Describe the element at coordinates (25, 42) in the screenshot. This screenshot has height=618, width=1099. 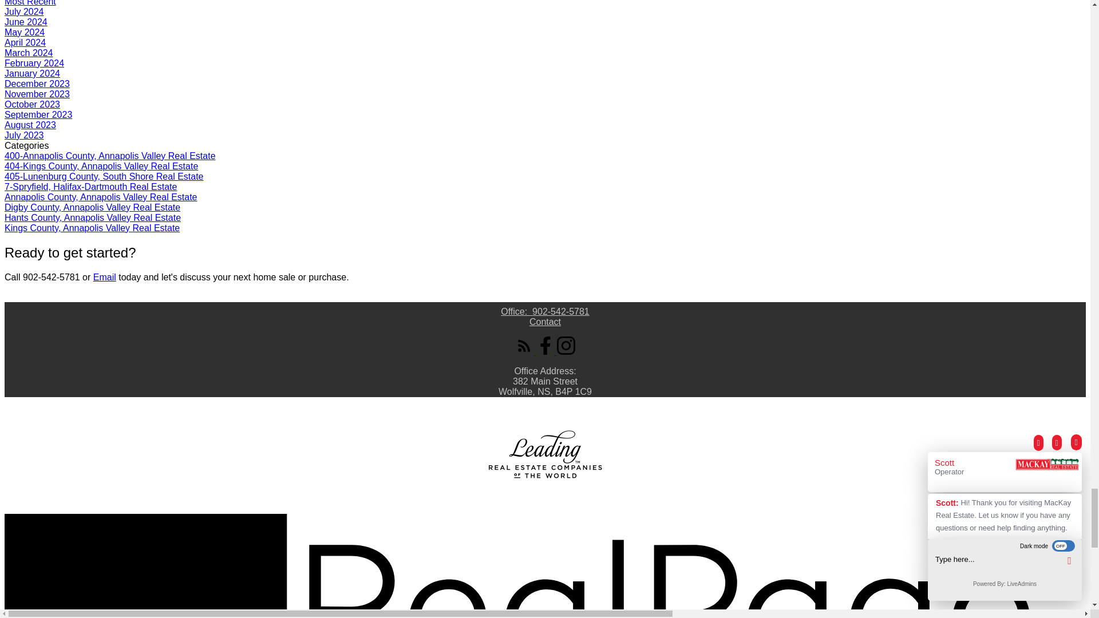
I see `April 2024` at that location.